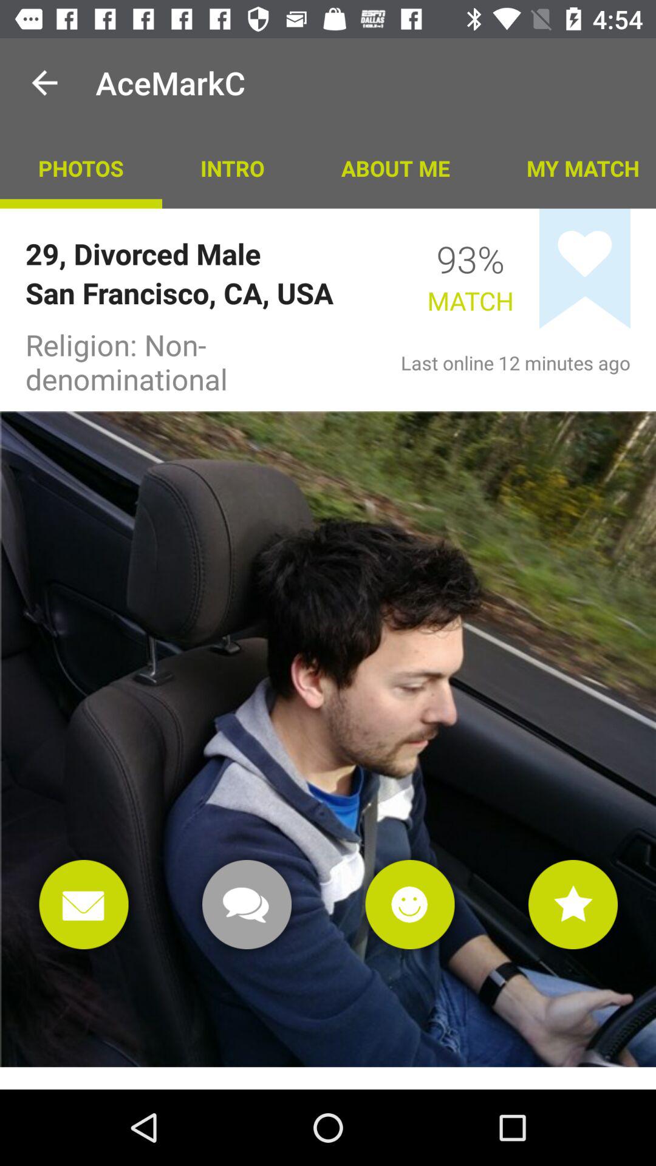  I want to click on turn off app above photos, so click(44, 83).